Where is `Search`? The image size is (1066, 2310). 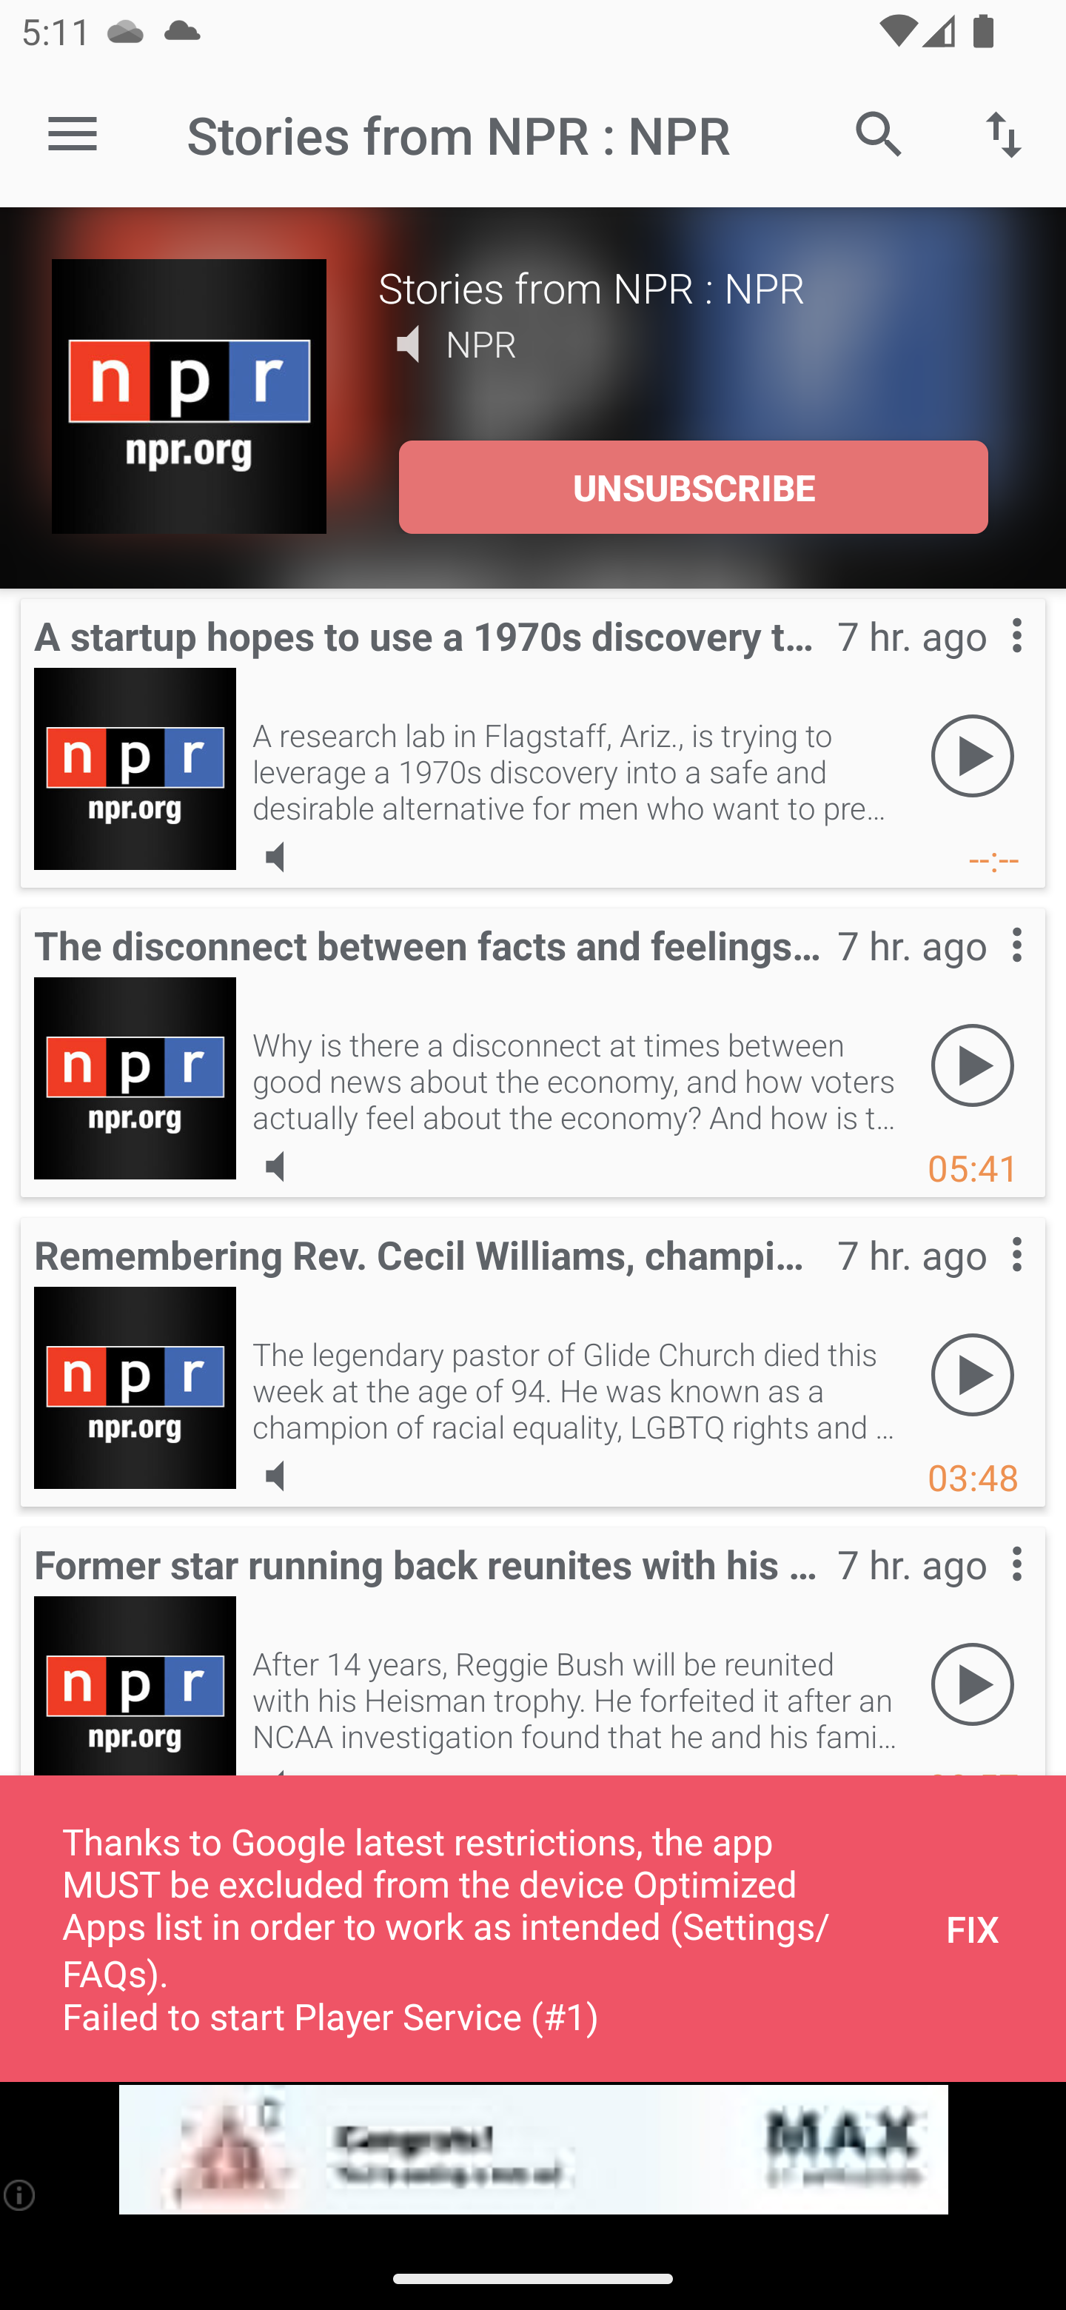 Search is located at coordinates (879, 133).